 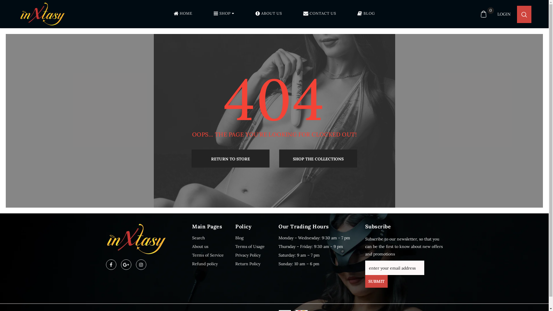 I want to click on LOGIN, so click(x=504, y=14).